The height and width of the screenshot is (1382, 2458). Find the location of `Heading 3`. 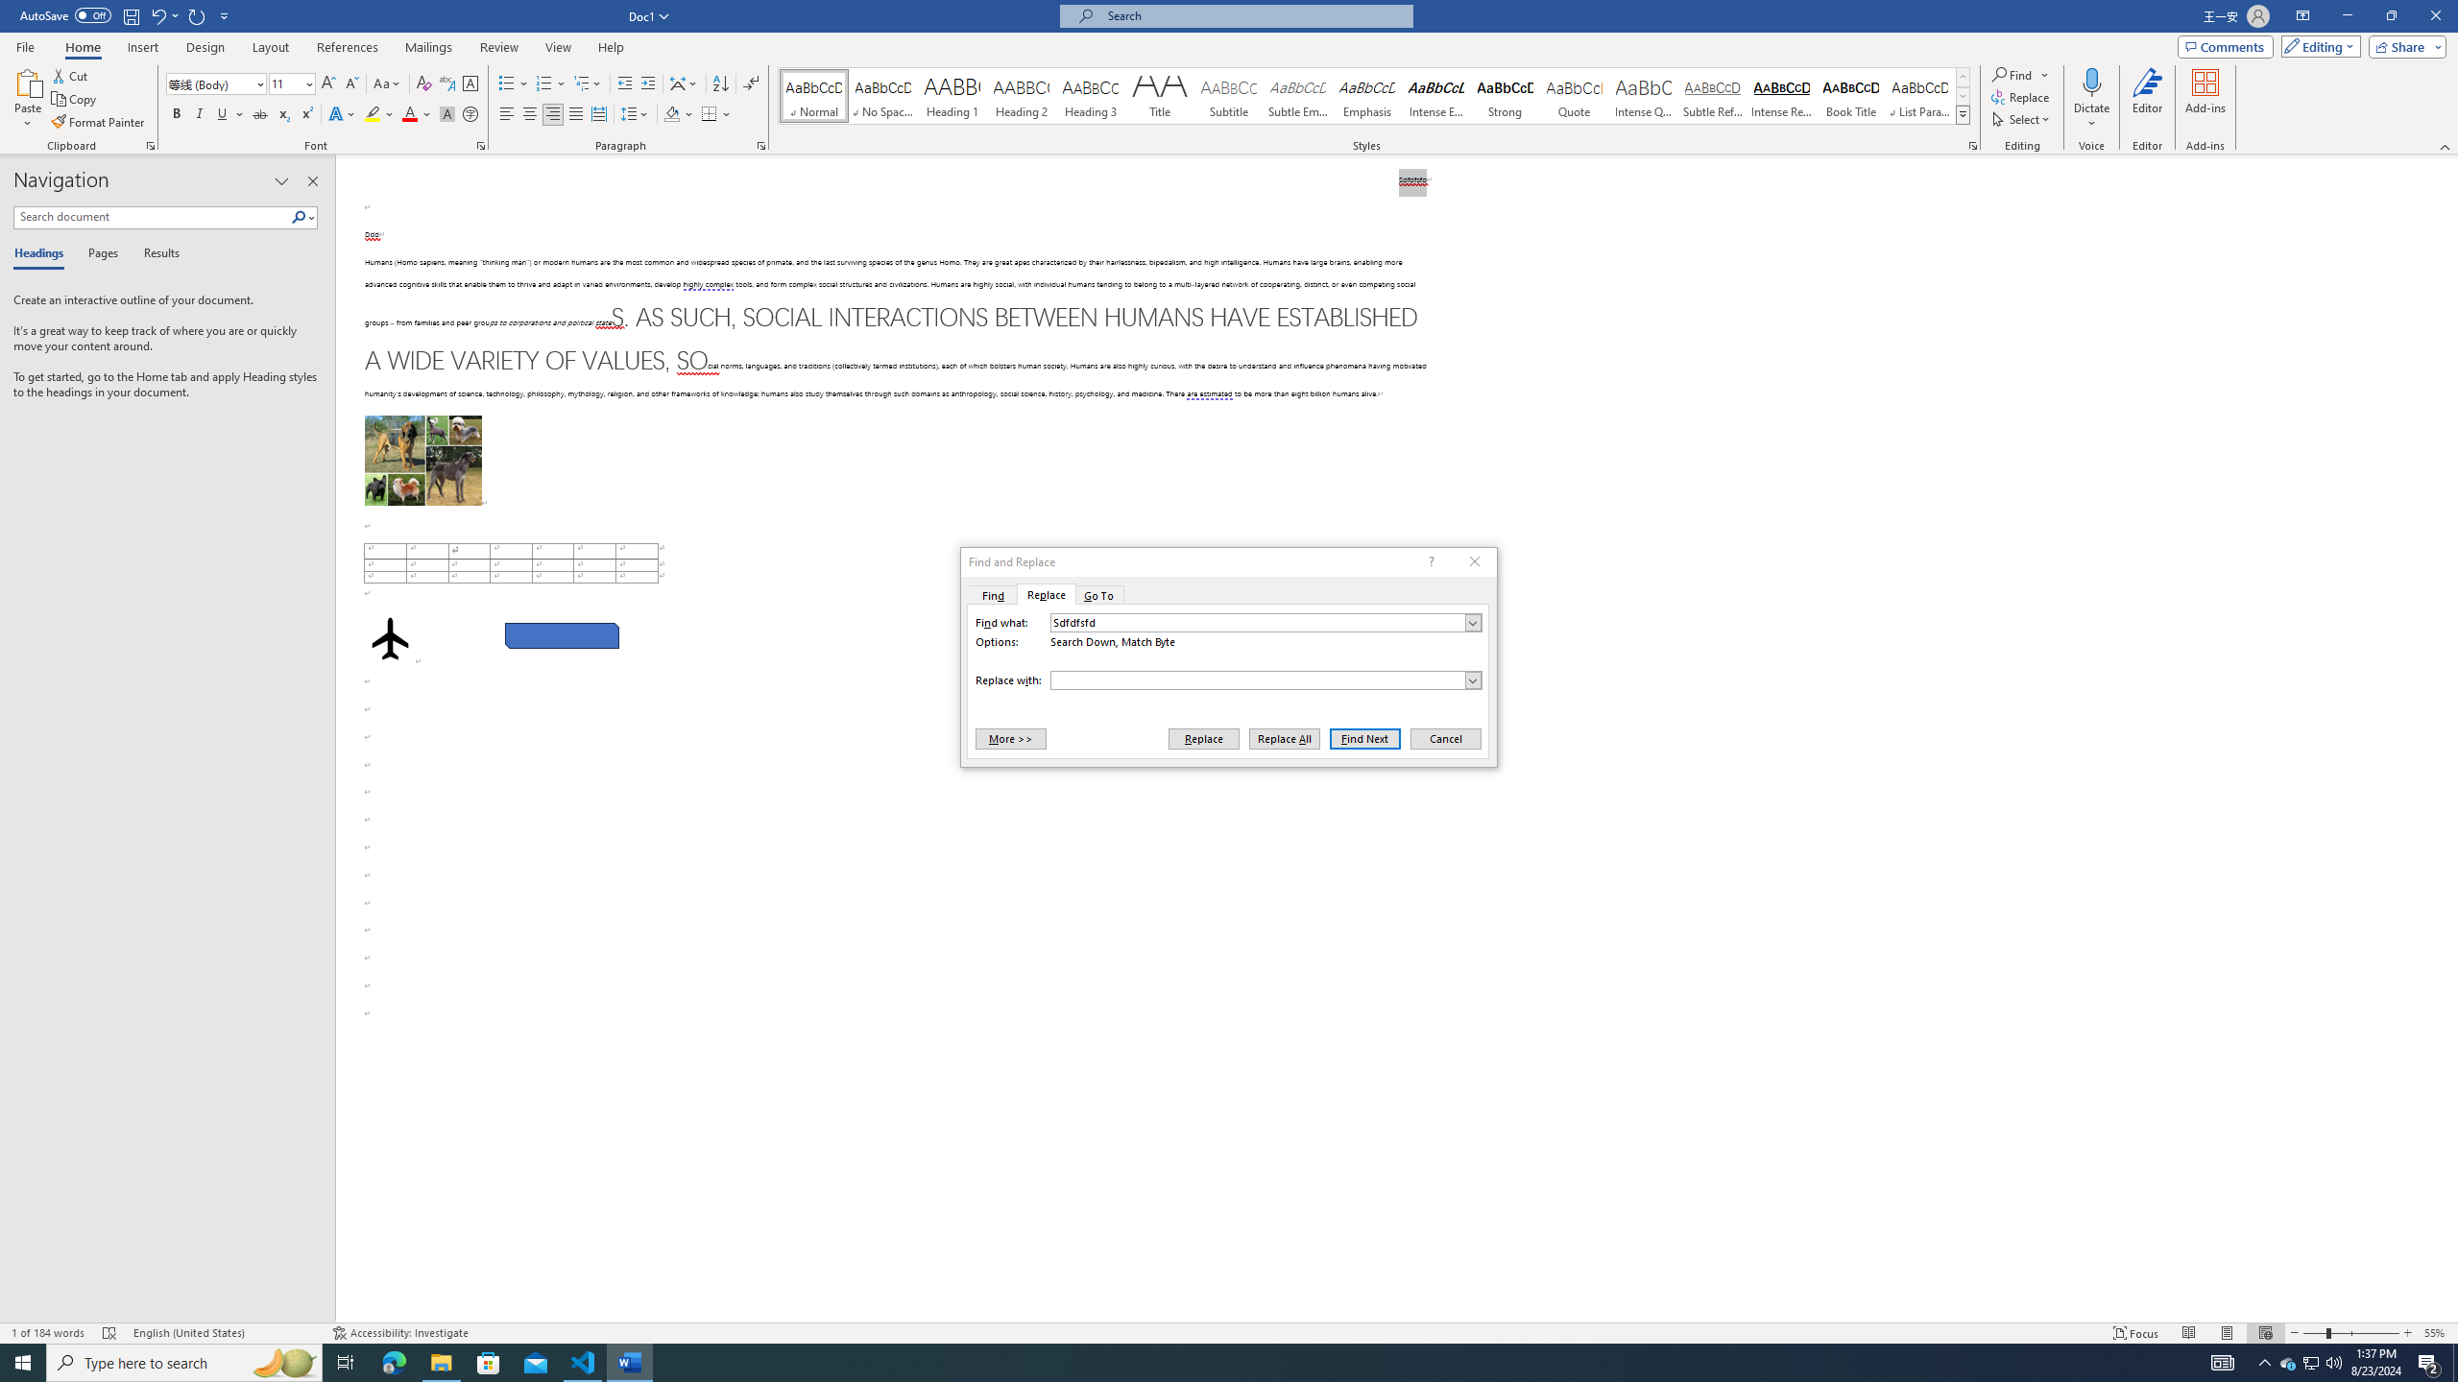

Heading 3 is located at coordinates (1091, 96).